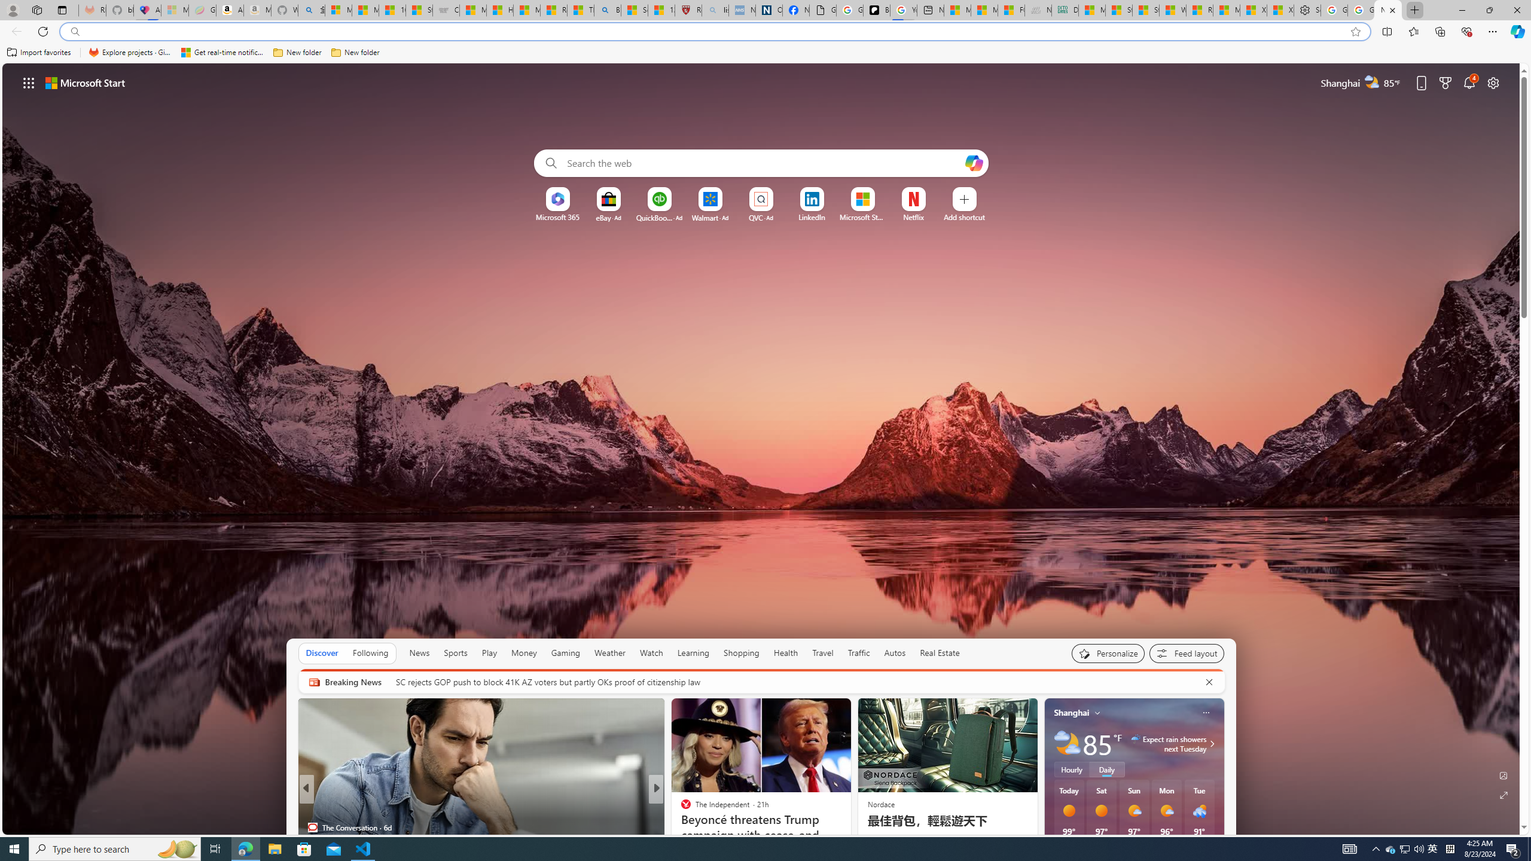 This screenshot has width=1531, height=861. Describe the element at coordinates (811, 217) in the screenshot. I see `LinkedIn` at that location.